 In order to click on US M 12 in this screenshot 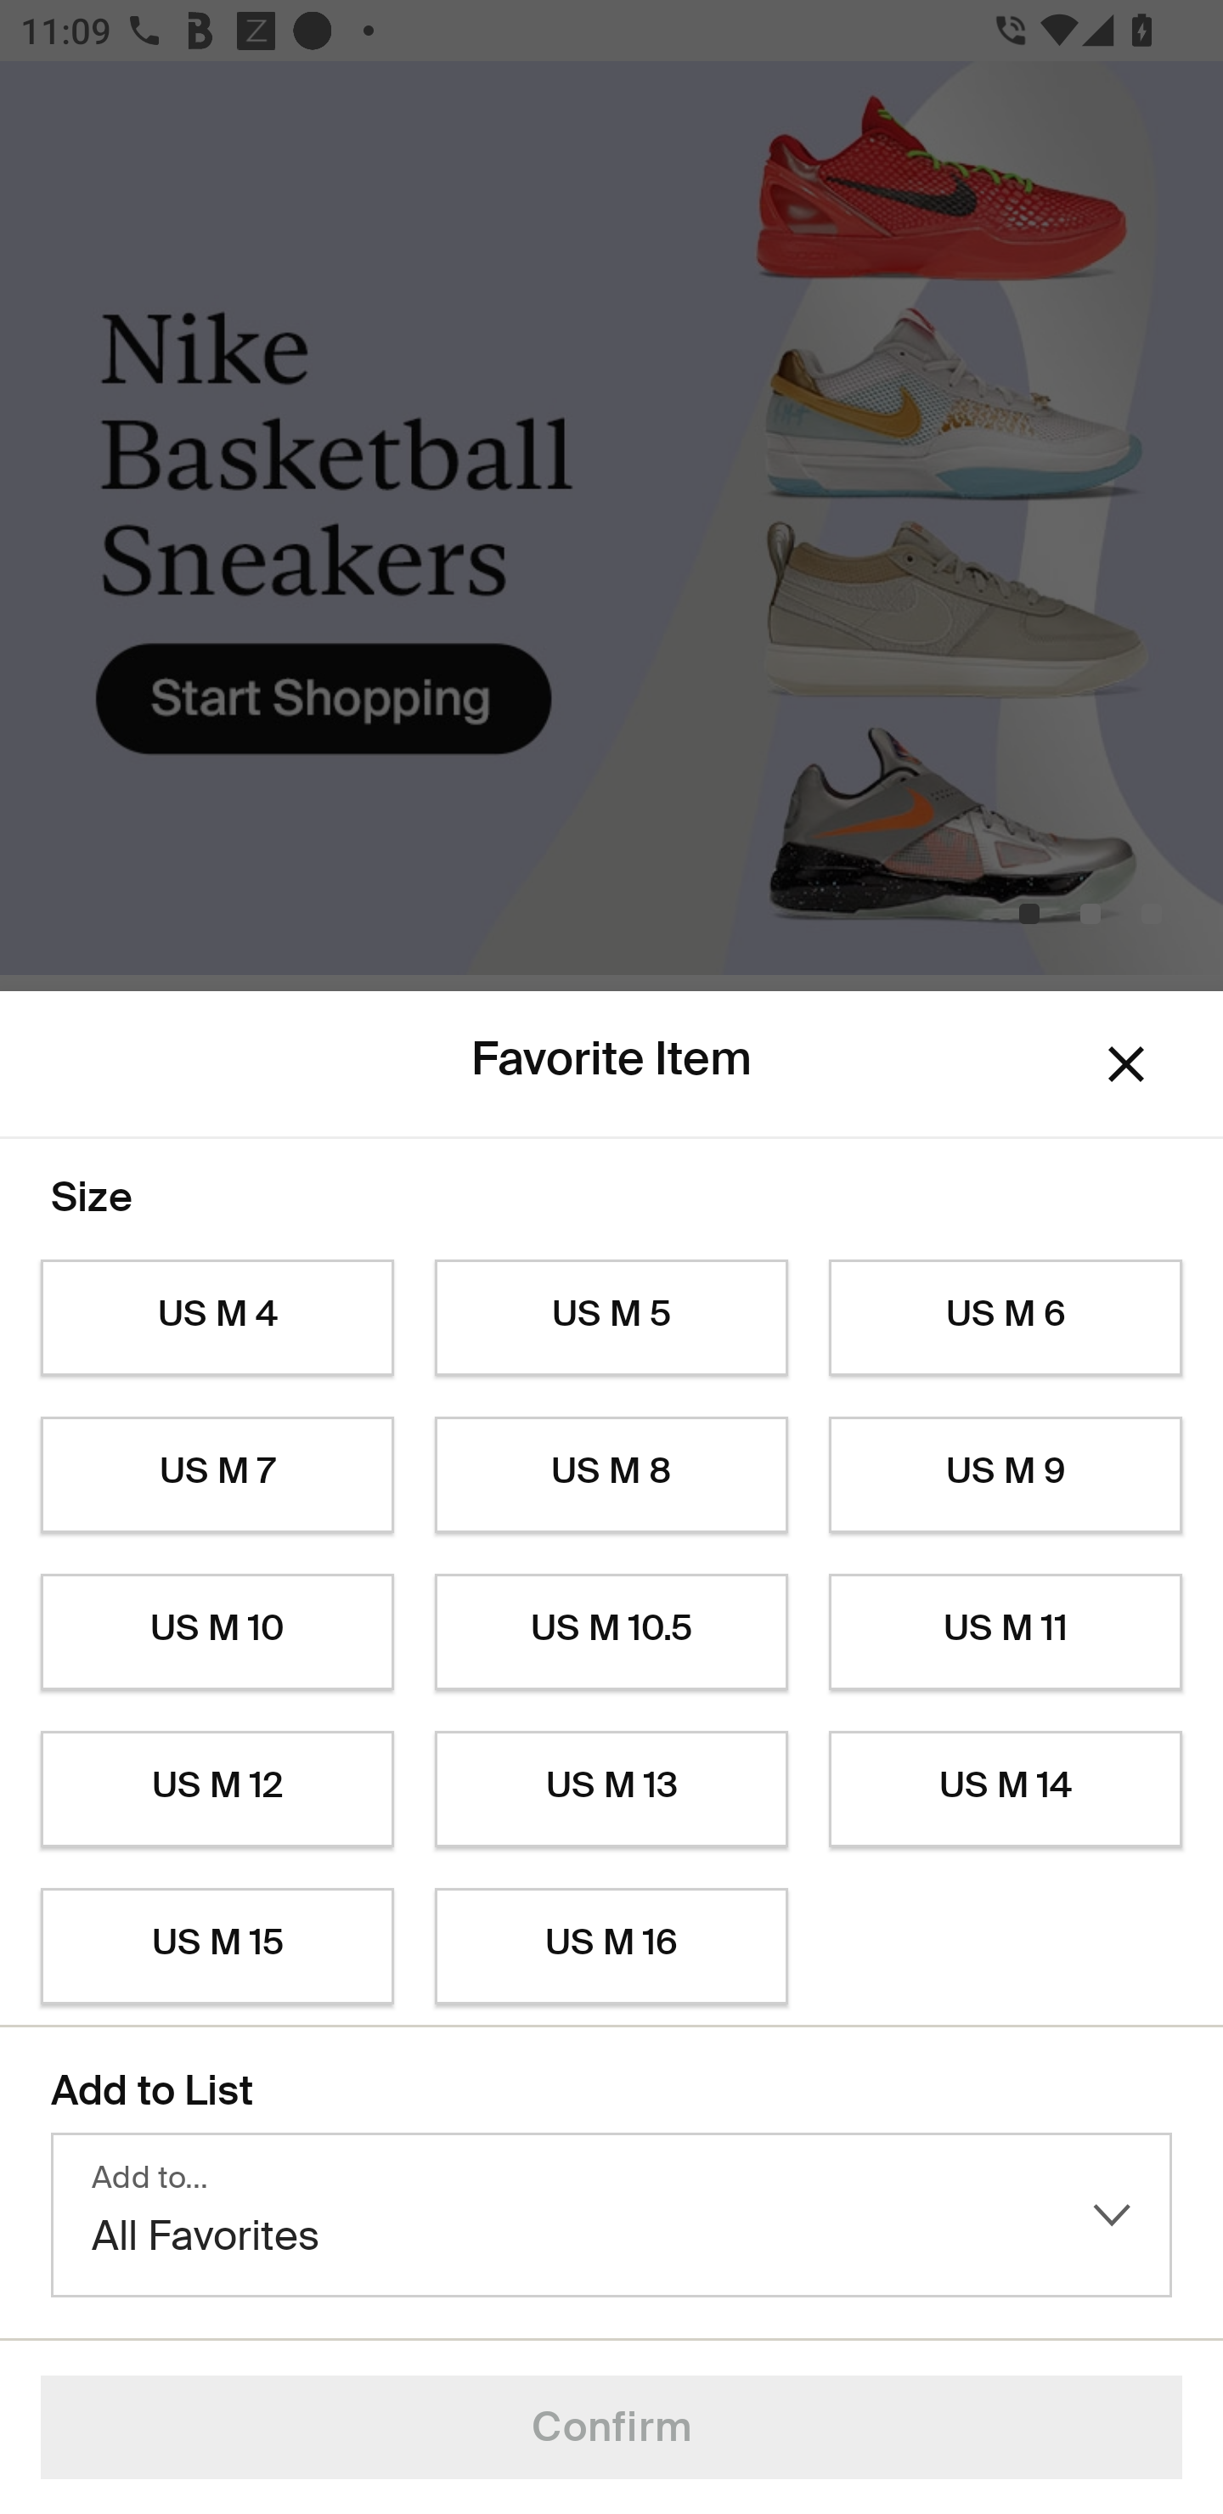, I will do `click(217, 1790)`.